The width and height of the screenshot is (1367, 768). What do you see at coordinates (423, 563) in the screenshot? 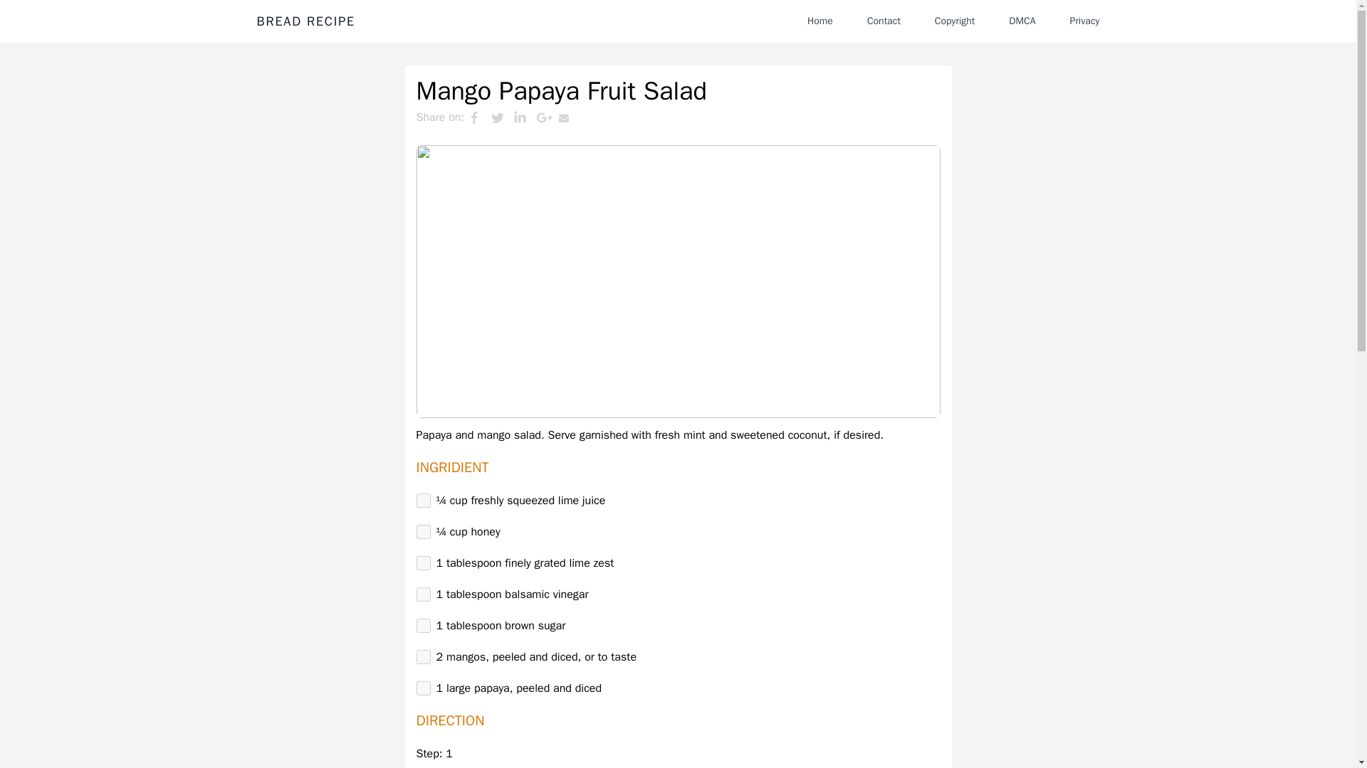
I see `on` at bounding box center [423, 563].